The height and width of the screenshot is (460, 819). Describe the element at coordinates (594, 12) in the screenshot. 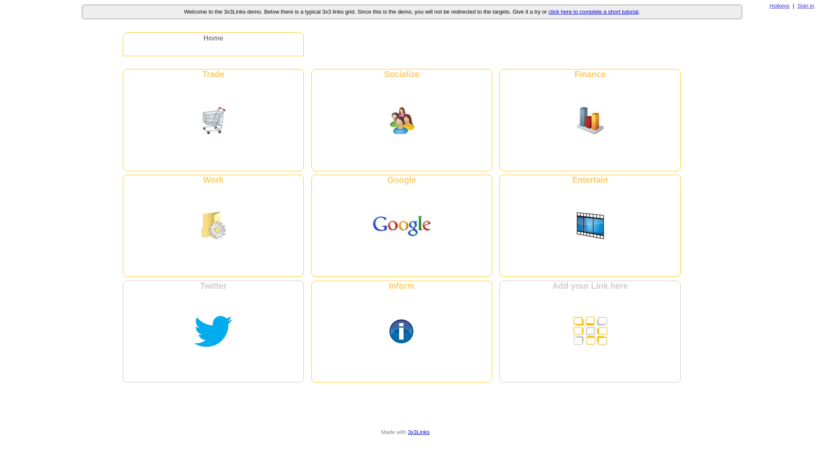

I see `click here to complete a short tutorial` at that location.